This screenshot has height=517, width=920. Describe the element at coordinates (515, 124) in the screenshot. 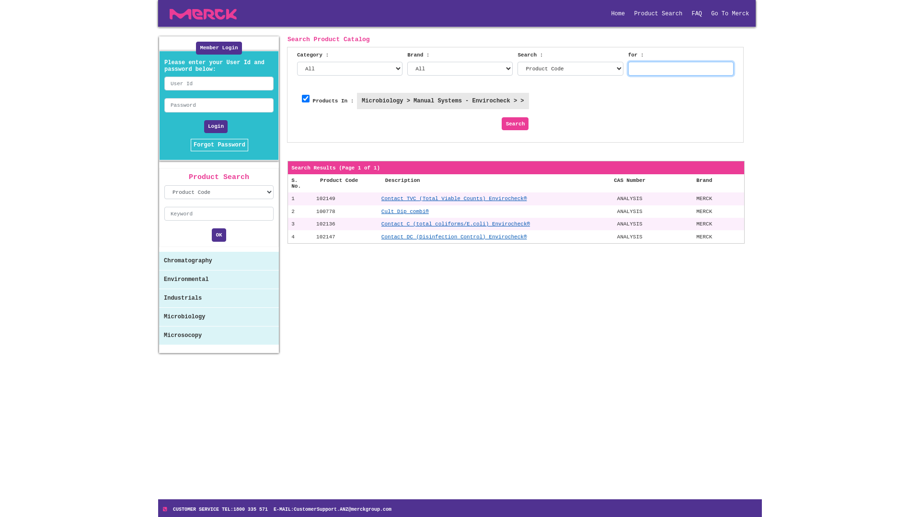

I see `Search` at that location.